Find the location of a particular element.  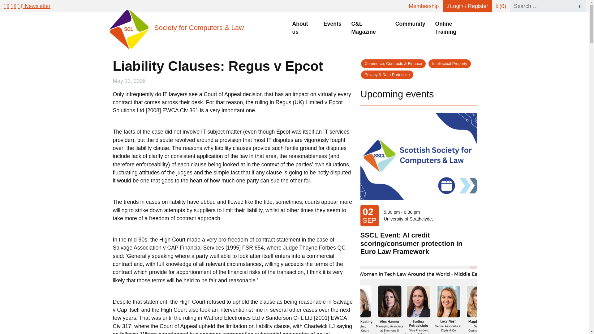

Login is located at coordinates (467, 6).